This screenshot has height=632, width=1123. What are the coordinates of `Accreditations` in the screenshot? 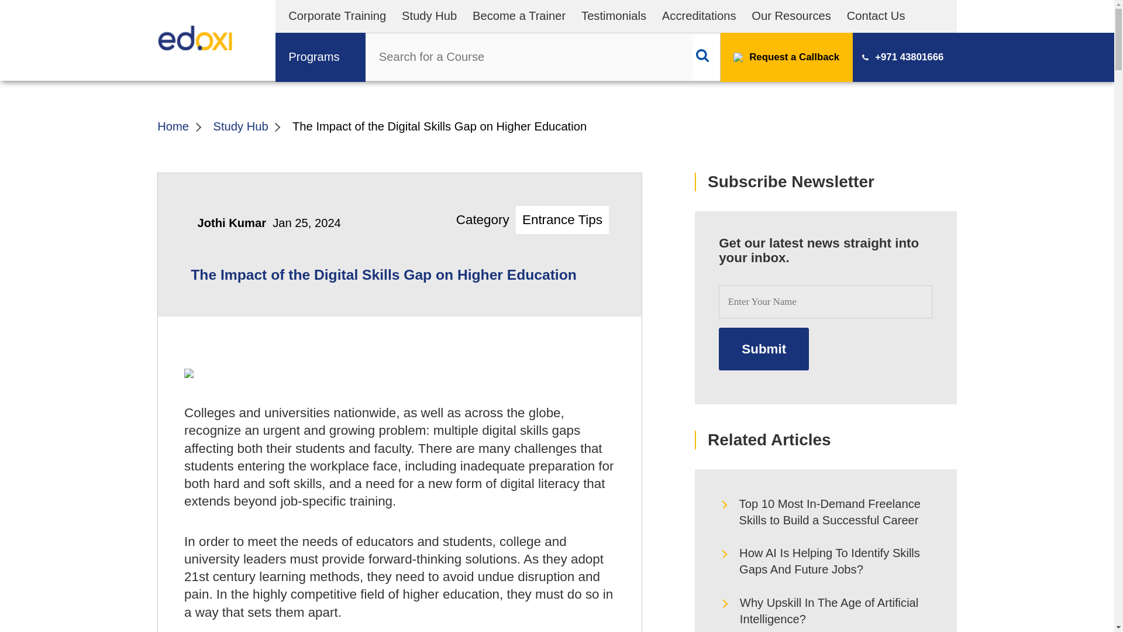 It's located at (700, 15).